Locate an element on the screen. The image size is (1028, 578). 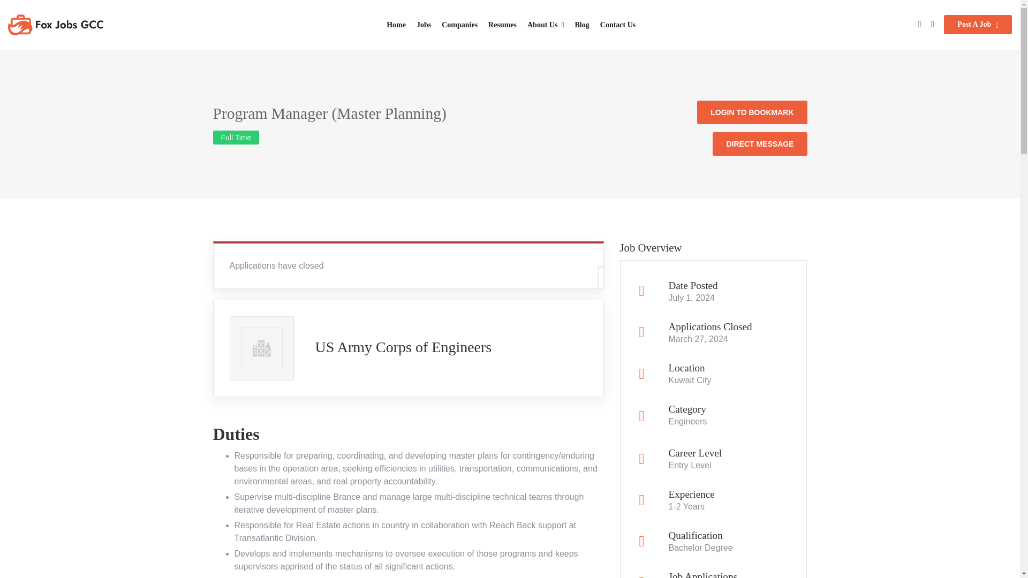
Engineers is located at coordinates (687, 421).